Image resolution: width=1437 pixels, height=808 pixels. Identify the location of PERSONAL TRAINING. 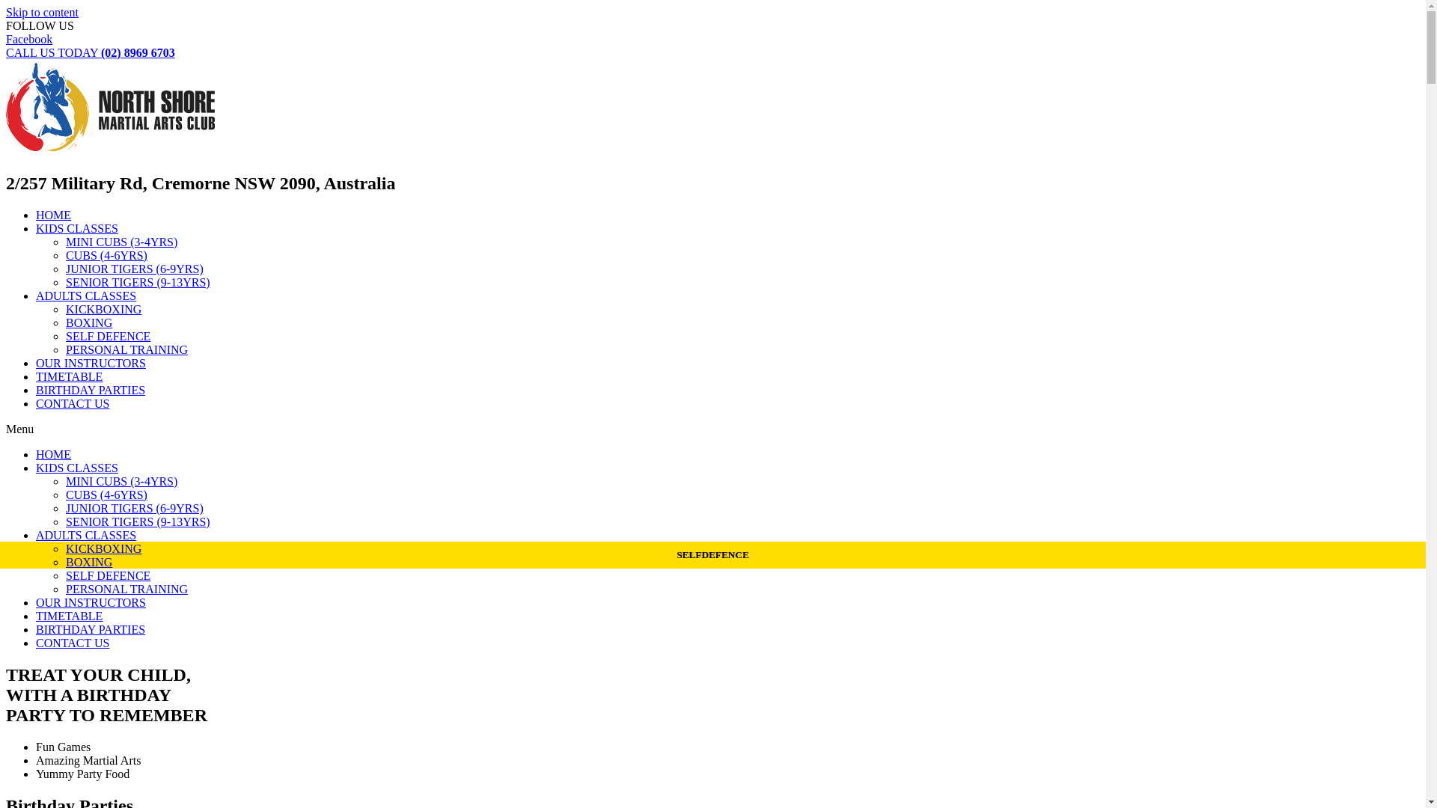
(127, 590).